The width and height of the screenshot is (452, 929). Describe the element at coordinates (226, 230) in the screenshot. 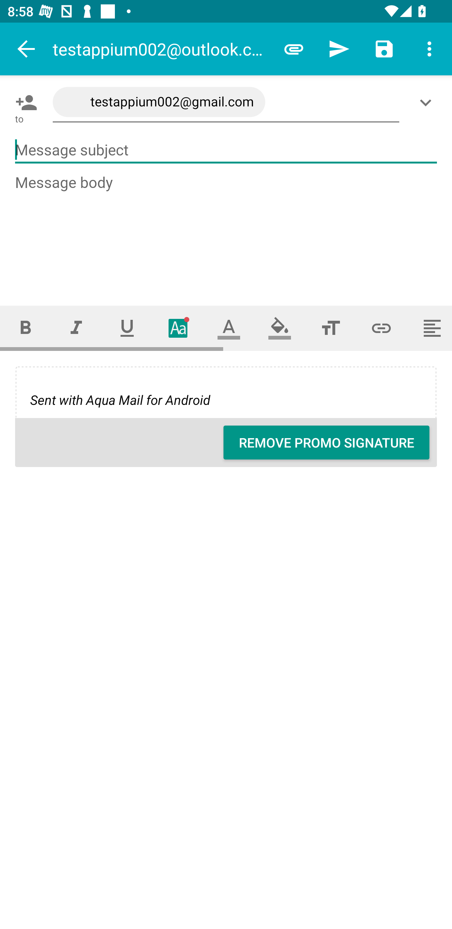

I see `Message body` at that location.